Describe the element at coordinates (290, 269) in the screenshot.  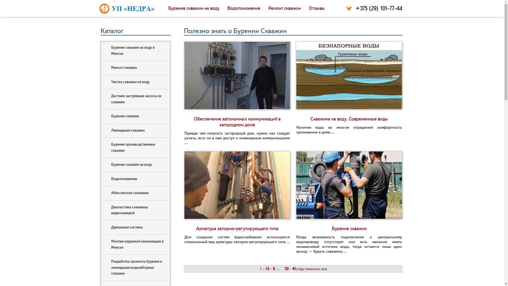
I see `39 - 41` at that location.